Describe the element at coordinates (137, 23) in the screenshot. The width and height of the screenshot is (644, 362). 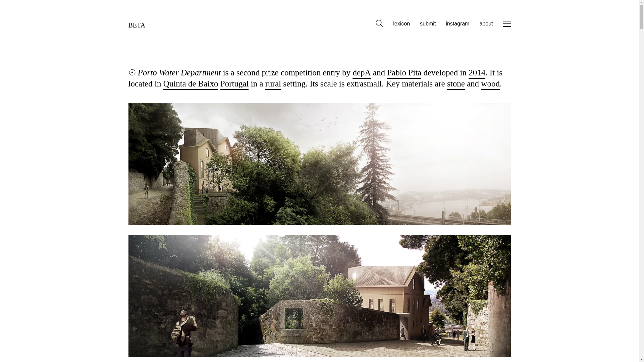
I see `BETA` at that location.